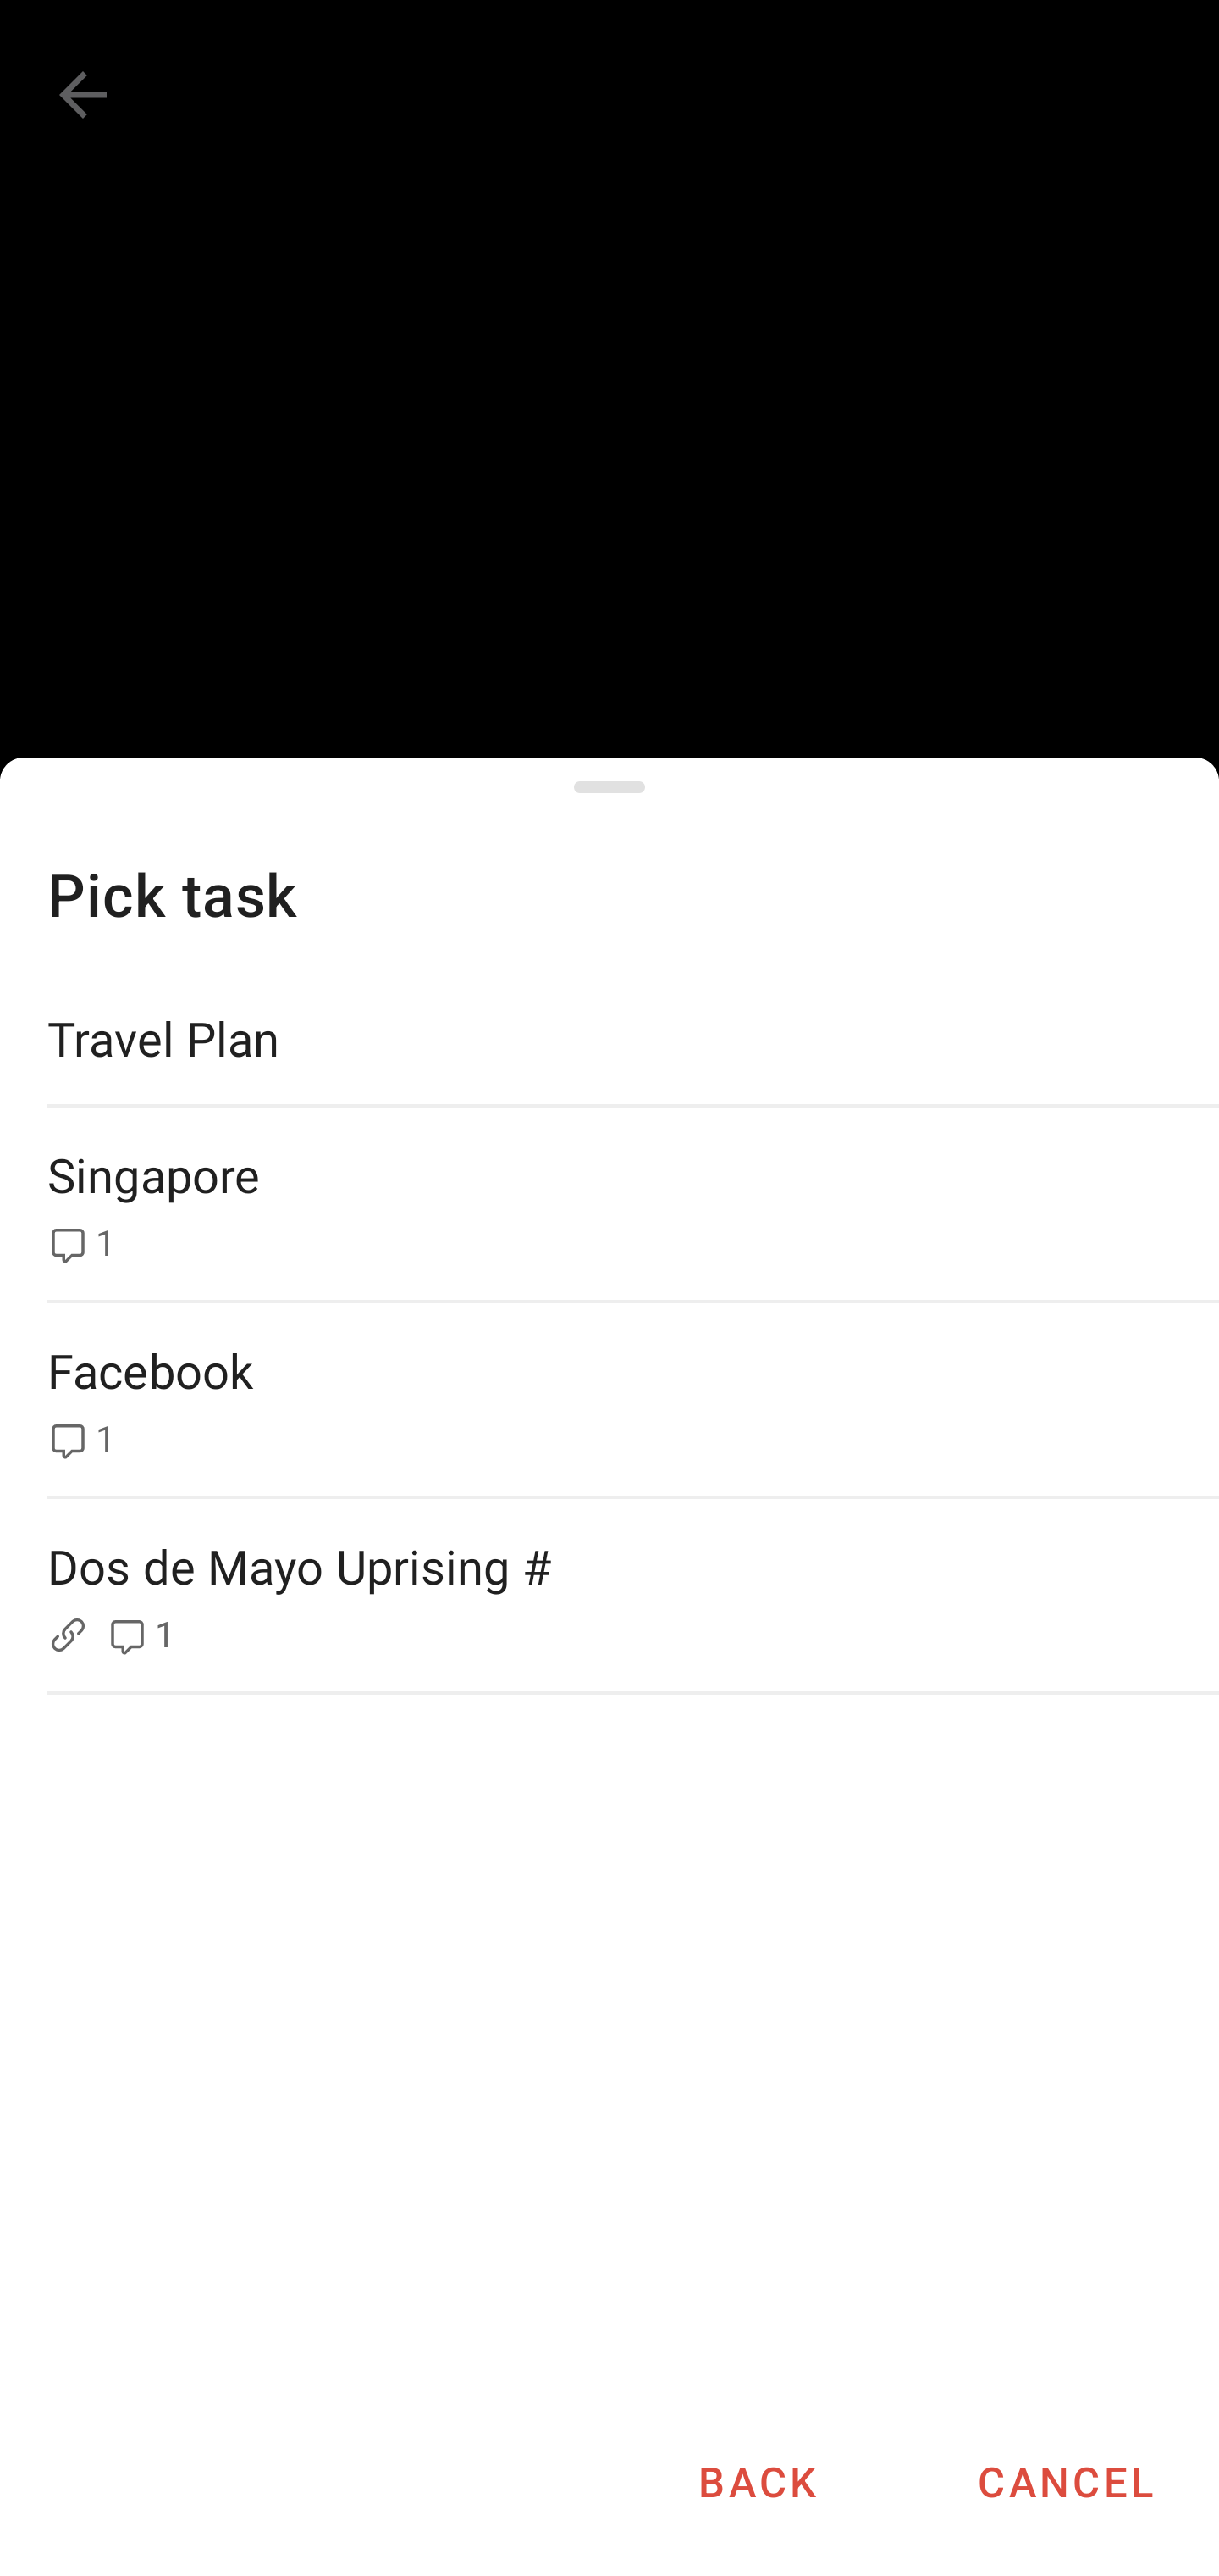  Describe the element at coordinates (1065, 2481) in the screenshot. I see `CANCEL` at that location.